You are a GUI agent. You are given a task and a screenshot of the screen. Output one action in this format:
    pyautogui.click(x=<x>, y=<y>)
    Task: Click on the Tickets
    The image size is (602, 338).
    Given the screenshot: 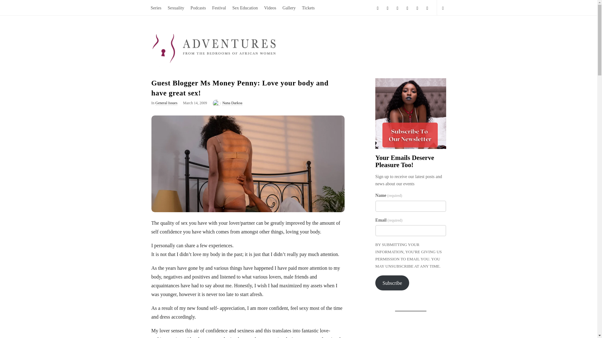 What is the action you would take?
    pyautogui.click(x=308, y=8)
    